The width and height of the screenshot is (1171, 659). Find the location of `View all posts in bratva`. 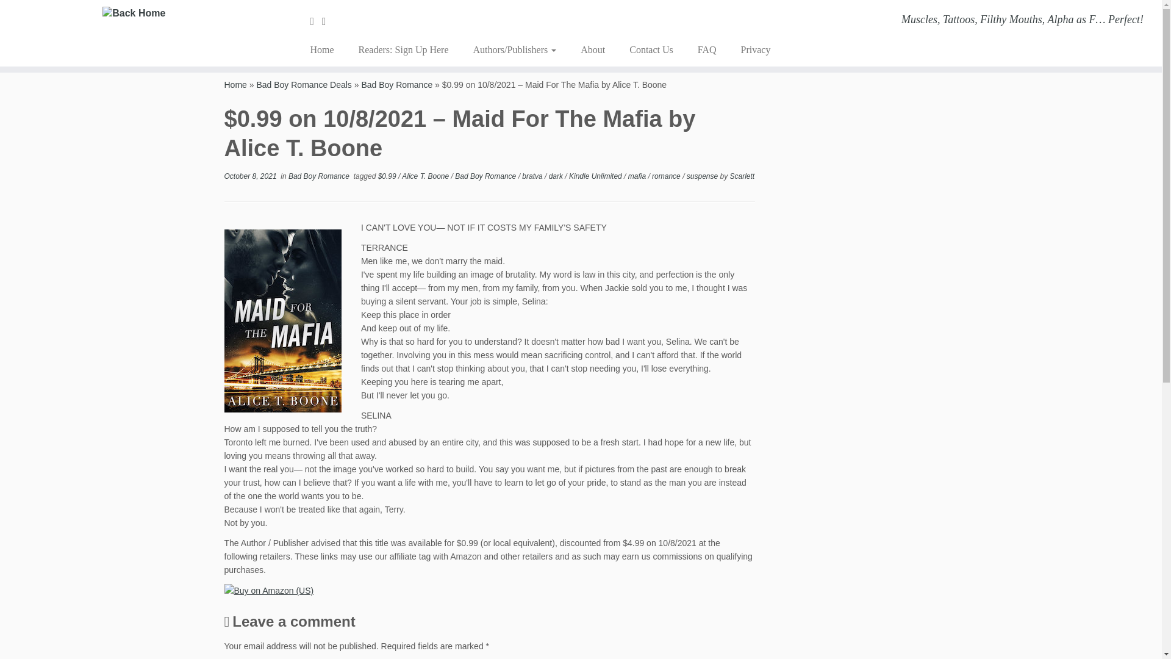

View all posts in bratva is located at coordinates (533, 176).